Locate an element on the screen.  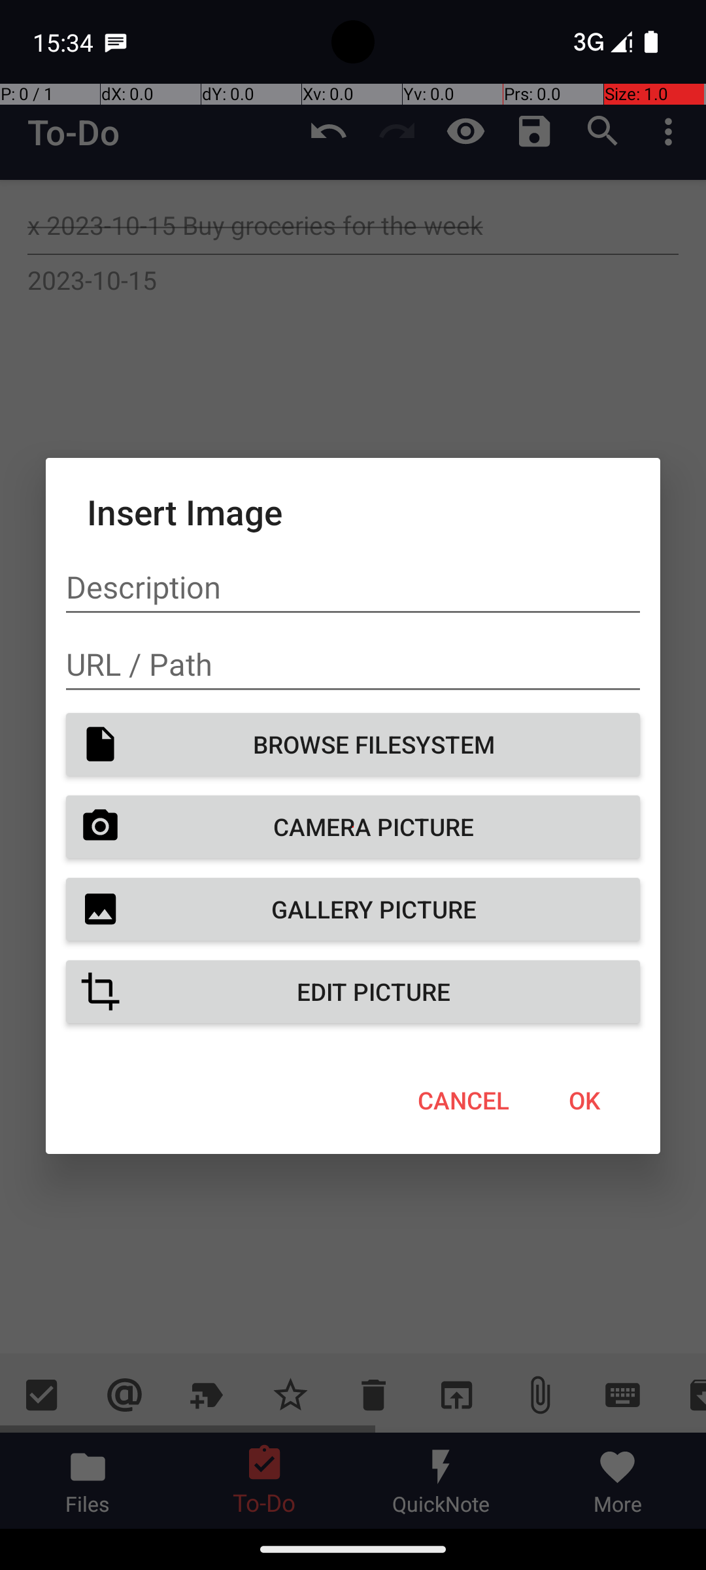
GALLERY PICTURE is located at coordinates (353, 909).